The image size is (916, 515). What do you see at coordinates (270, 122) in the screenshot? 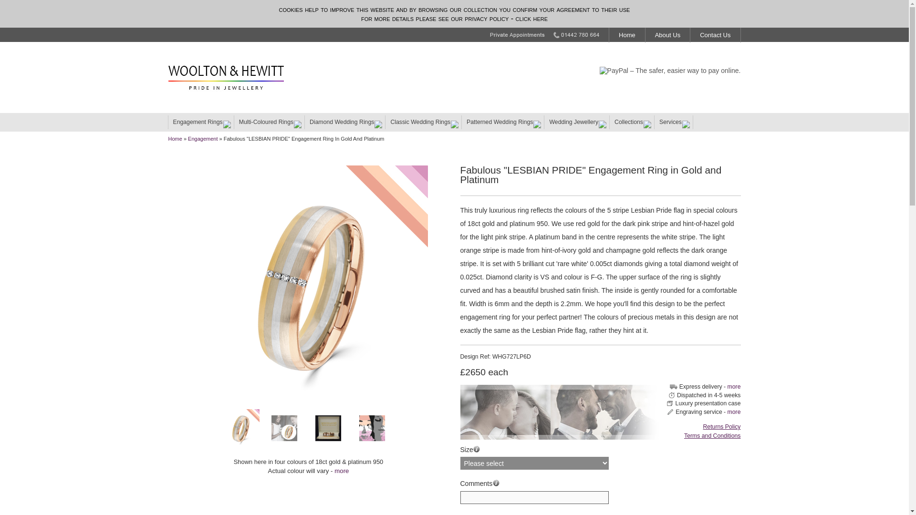
I see `Multi-Coloured Rings` at bounding box center [270, 122].